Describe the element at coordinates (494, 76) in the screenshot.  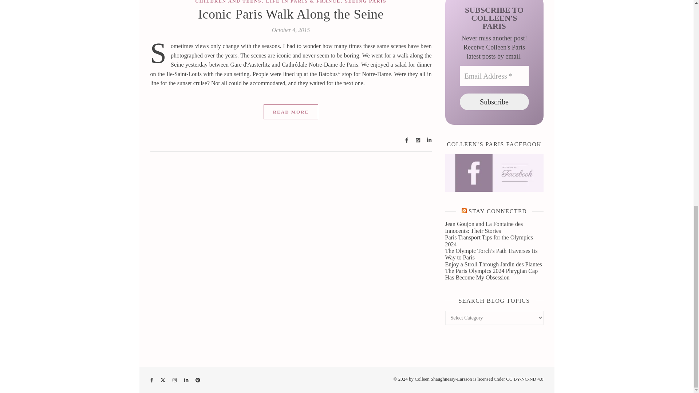
I see `Email Address` at that location.